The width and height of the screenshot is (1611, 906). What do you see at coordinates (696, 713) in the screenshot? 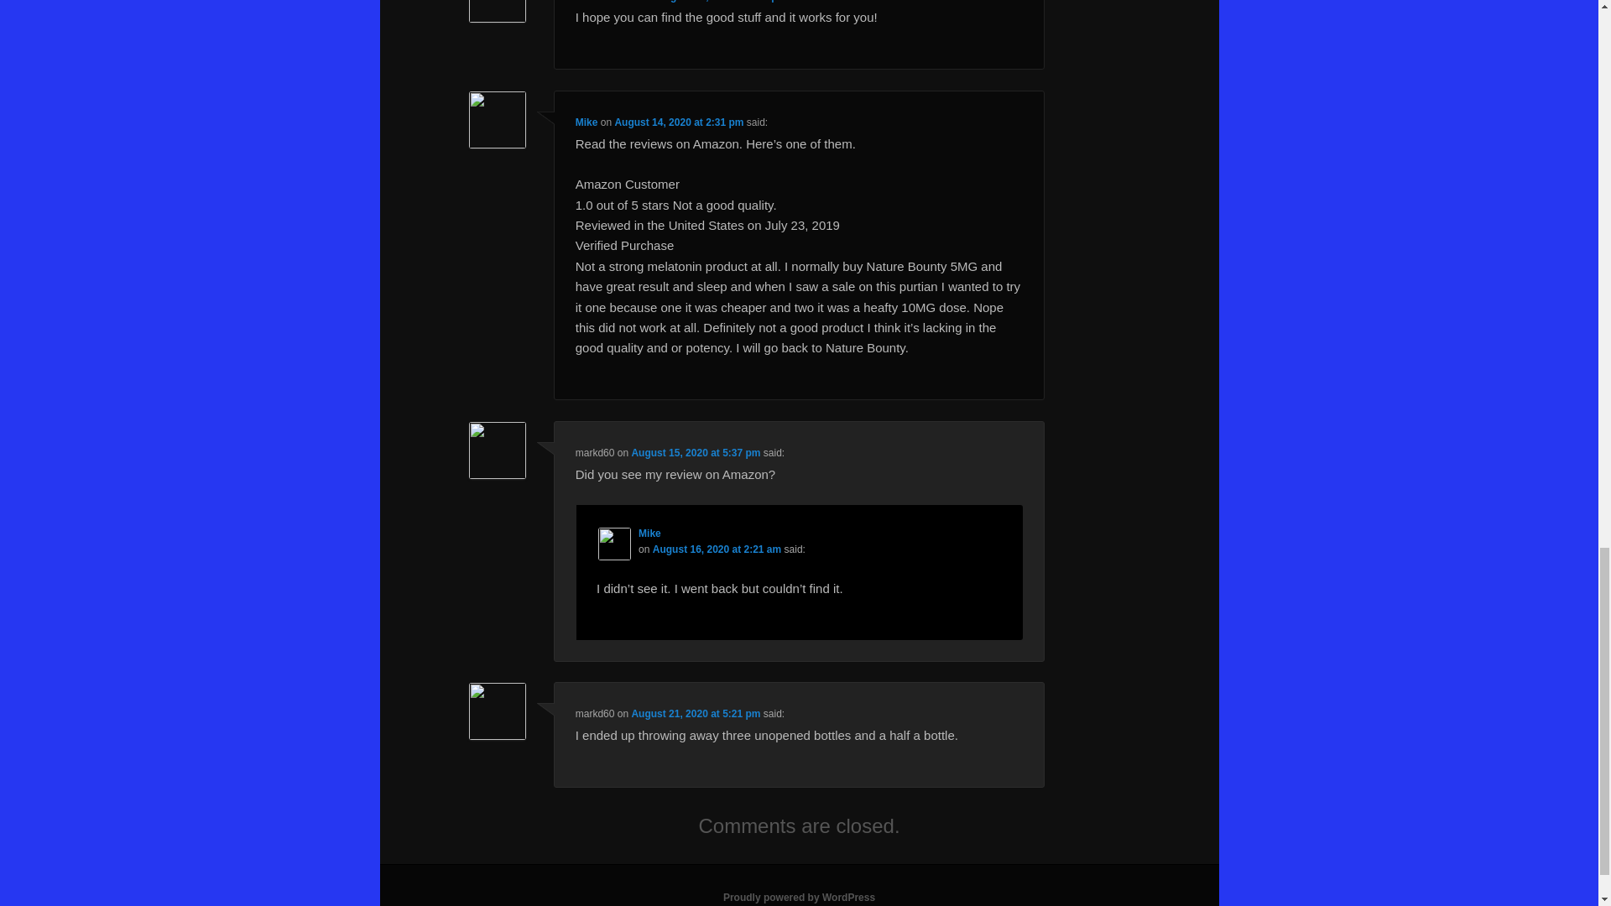
I see `August 21, 2020 at 5:21 pm` at bounding box center [696, 713].